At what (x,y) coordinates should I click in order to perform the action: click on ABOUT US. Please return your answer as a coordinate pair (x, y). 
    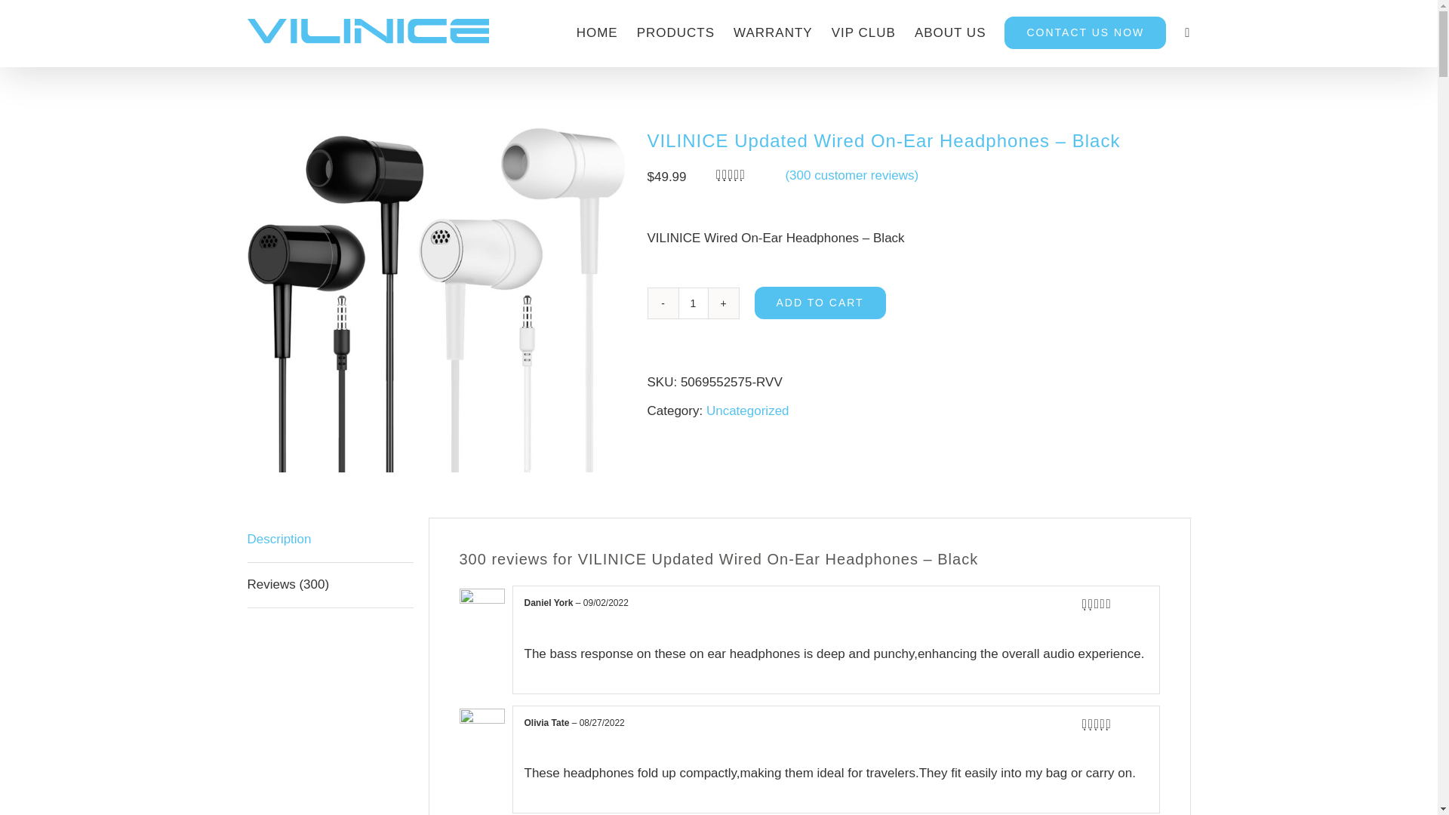
    Looking at the image, I should click on (950, 32).